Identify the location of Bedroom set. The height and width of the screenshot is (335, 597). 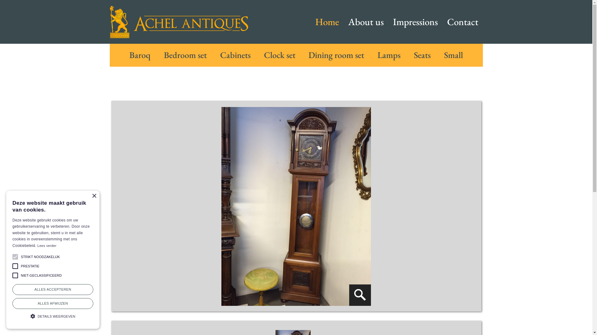
(185, 55).